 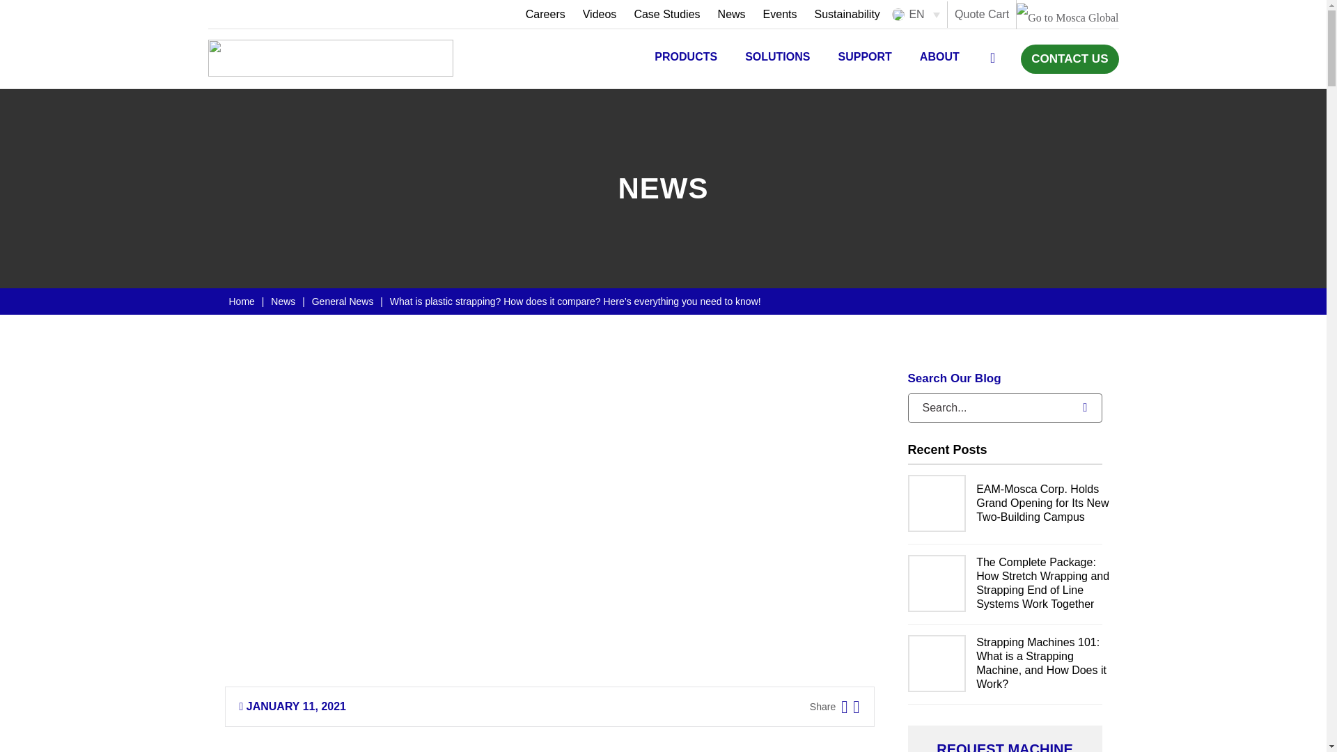 What do you see at coordinates (982, 15) in the screenshot?
I see `Quote Cart` at bounding box center [982, 15].